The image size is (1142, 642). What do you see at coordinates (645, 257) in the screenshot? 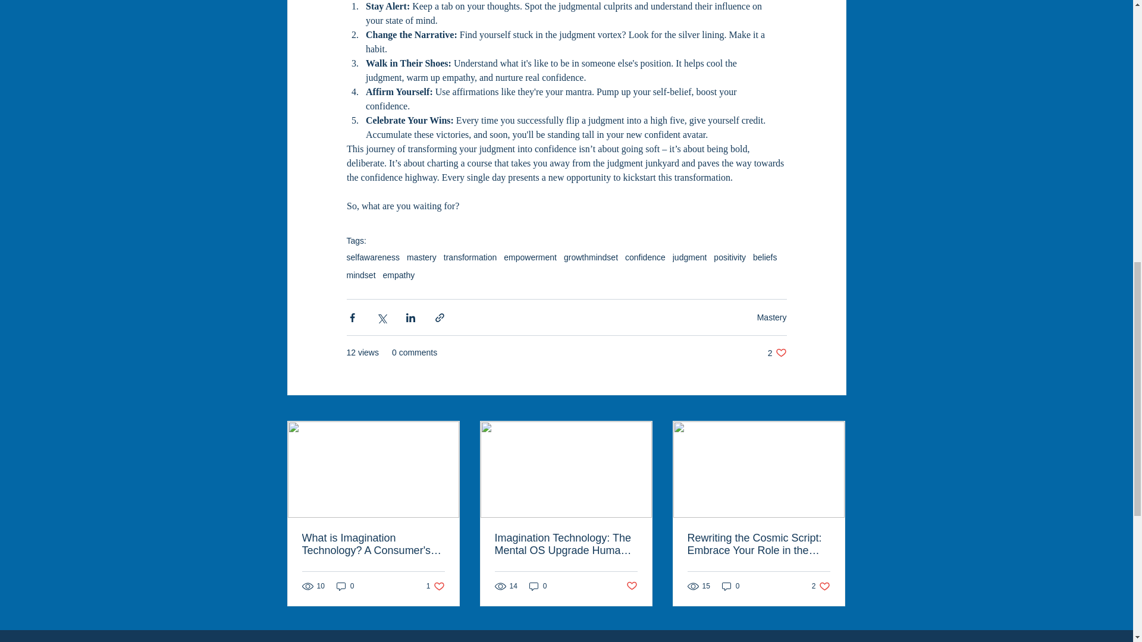
I see `confidence` at bounding box center [645, 257].